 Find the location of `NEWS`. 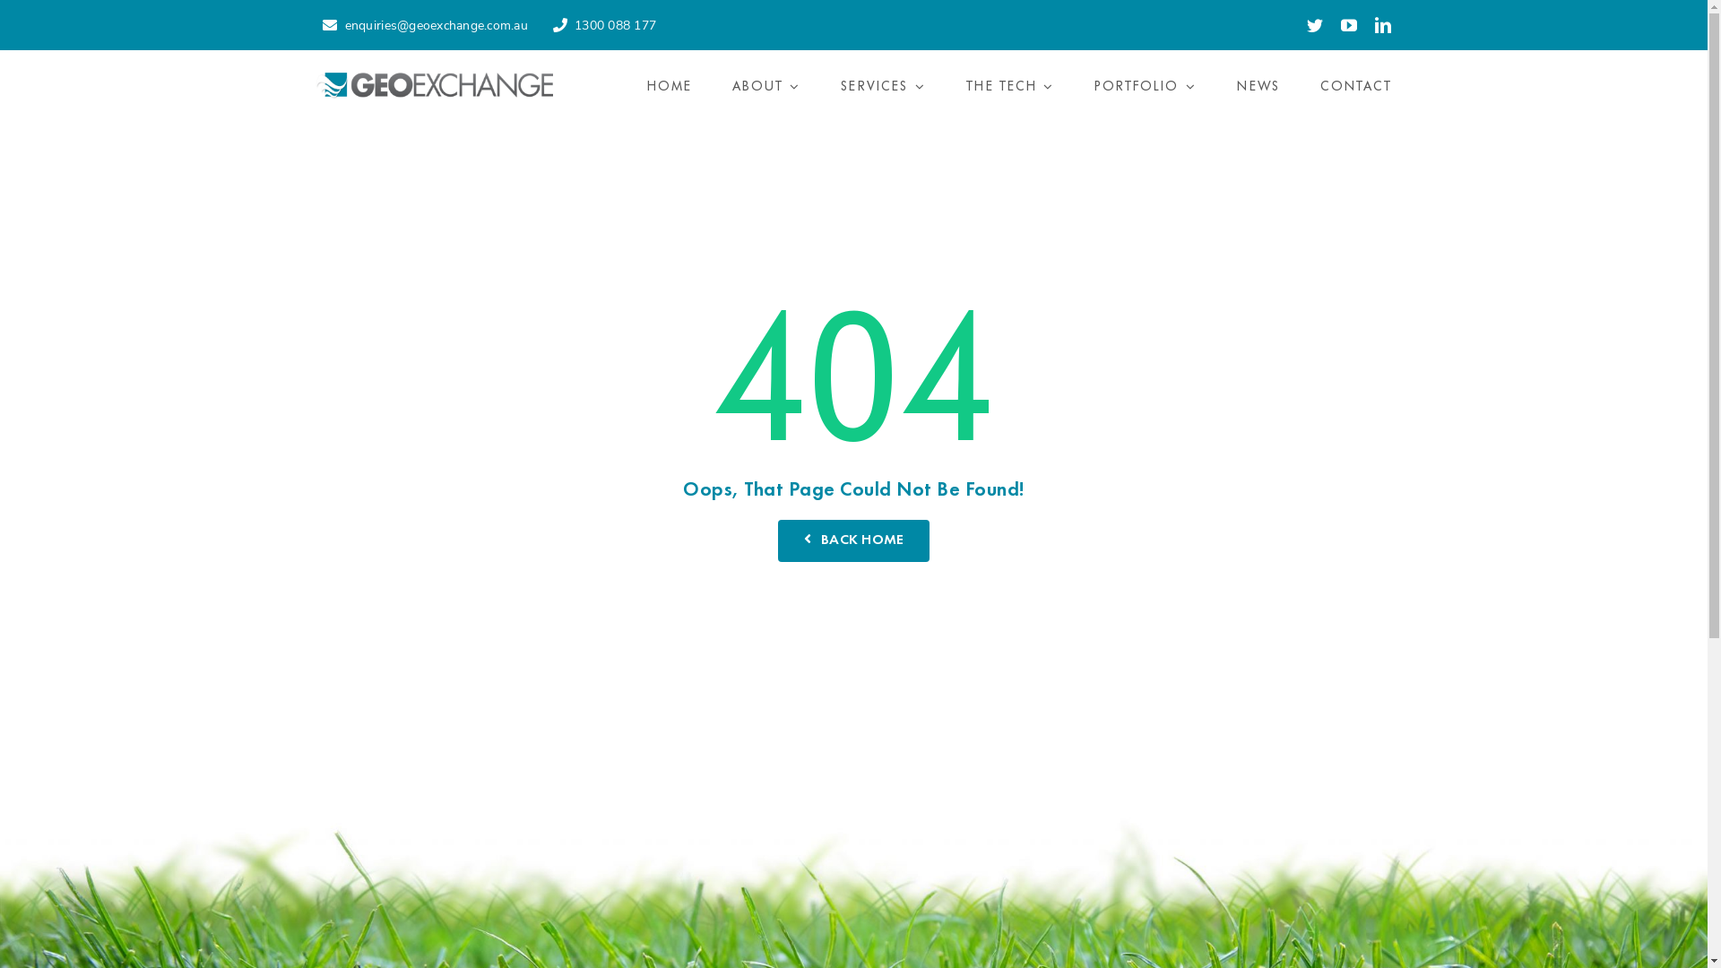

NEWS is located at coordinates (1258, 86).